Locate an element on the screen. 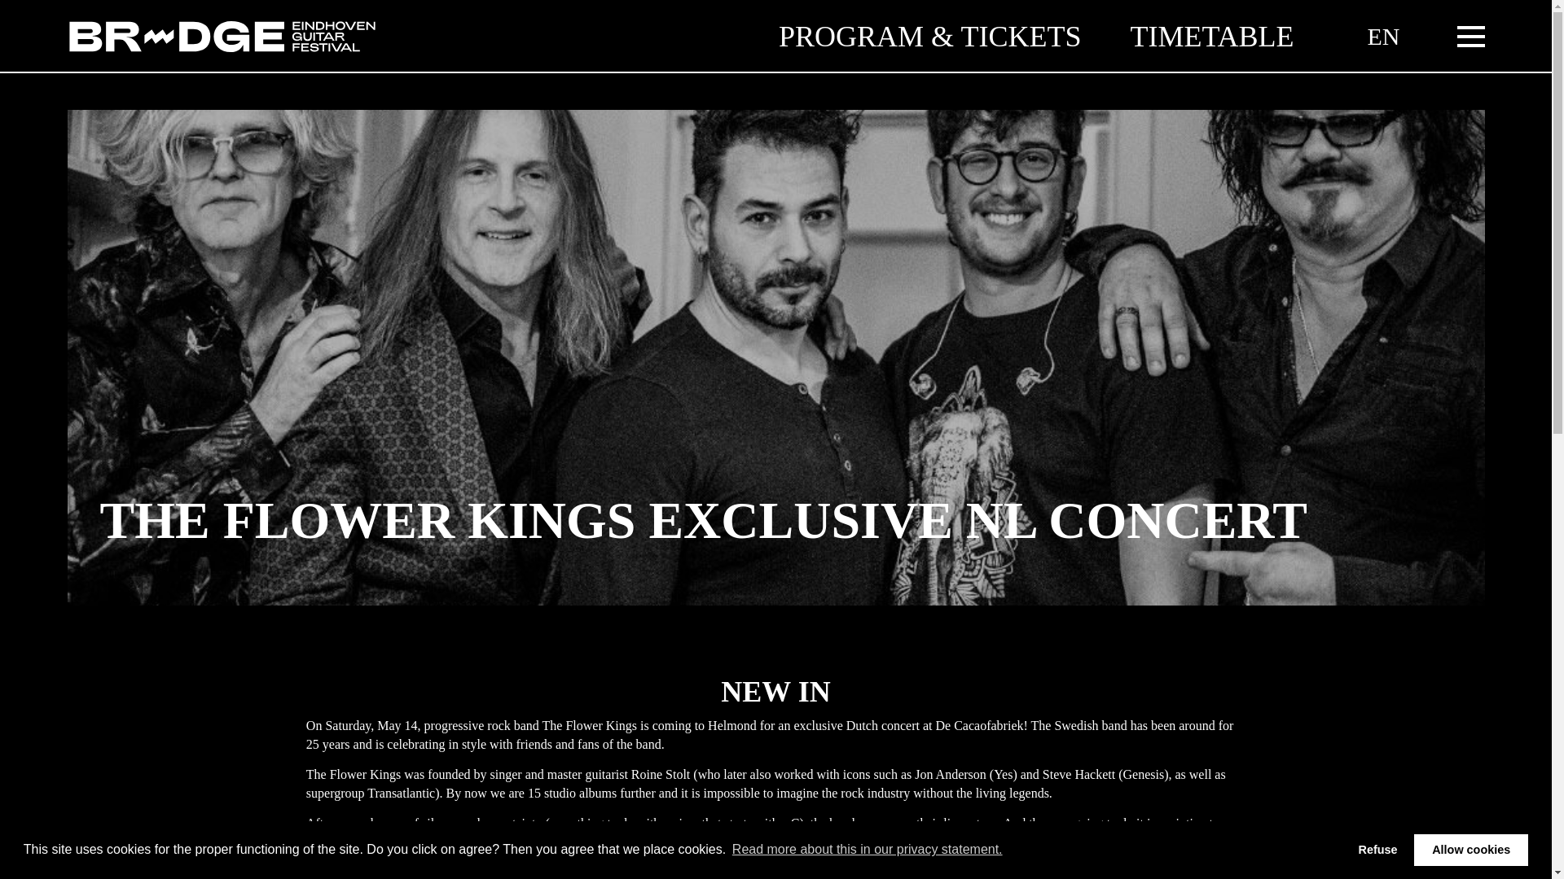 The height and width of the screenshot is (879, 1564). Bridge is located at coordinates (222, 37).